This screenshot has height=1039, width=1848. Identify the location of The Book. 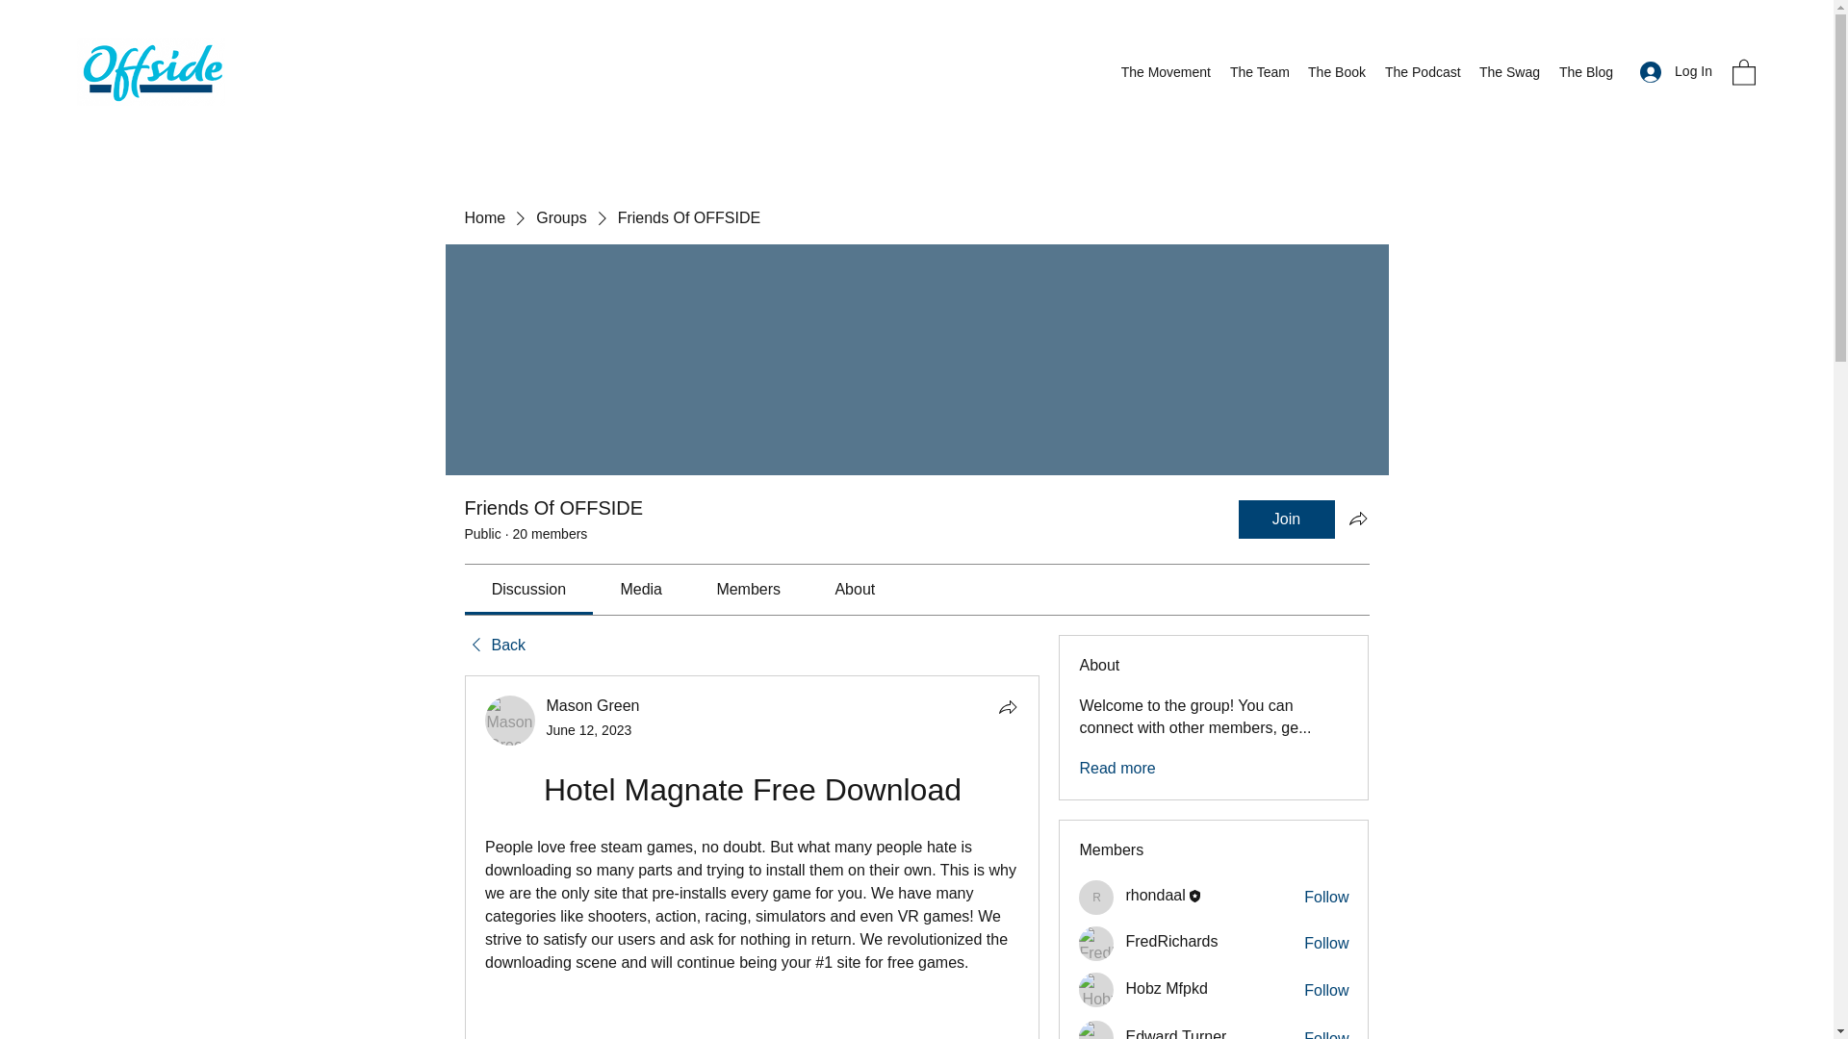
(1336, 71).